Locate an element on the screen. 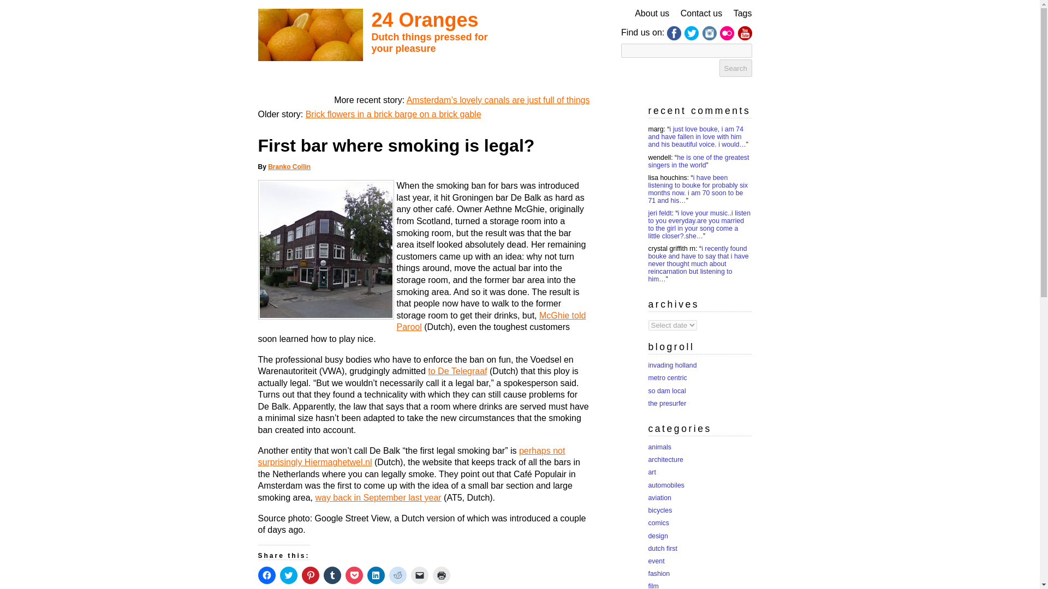 The image size is (1048, 589). Contact us is located at coordinates (701, 13).